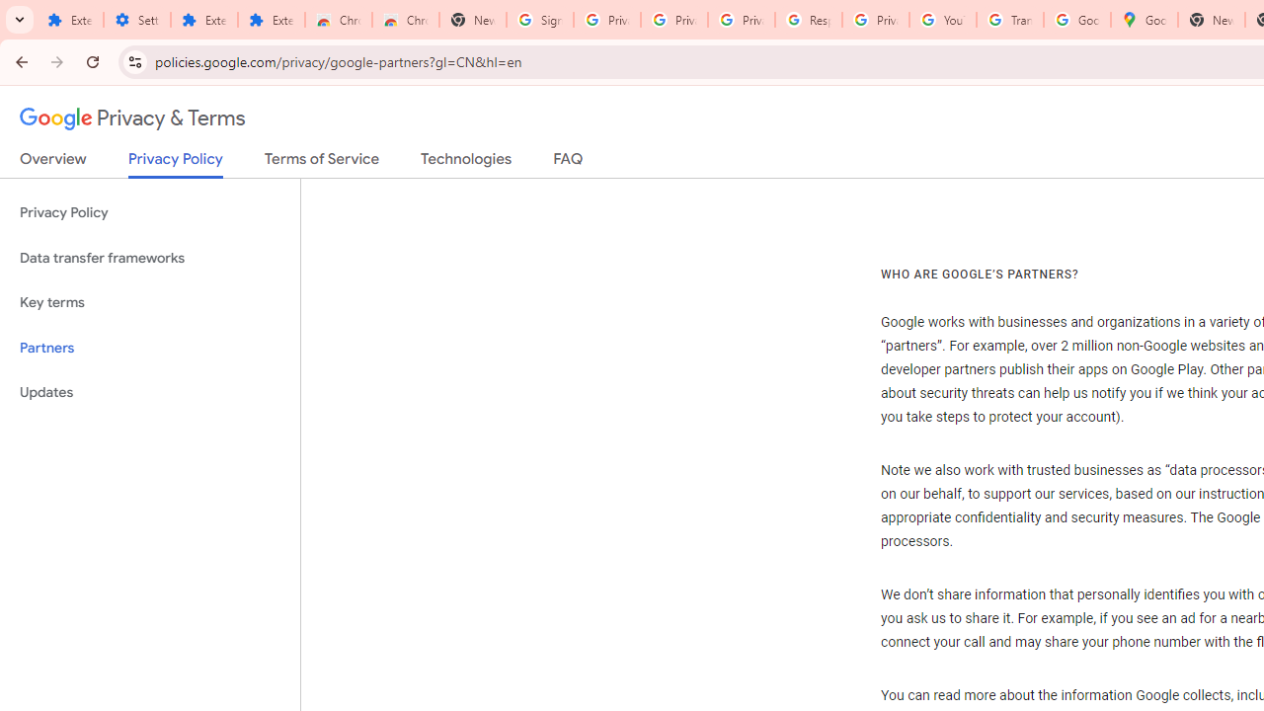 Image resolution: width=1264 pixels, height=711 pixels. I want to click on Google Maps, so click(1144, 20).